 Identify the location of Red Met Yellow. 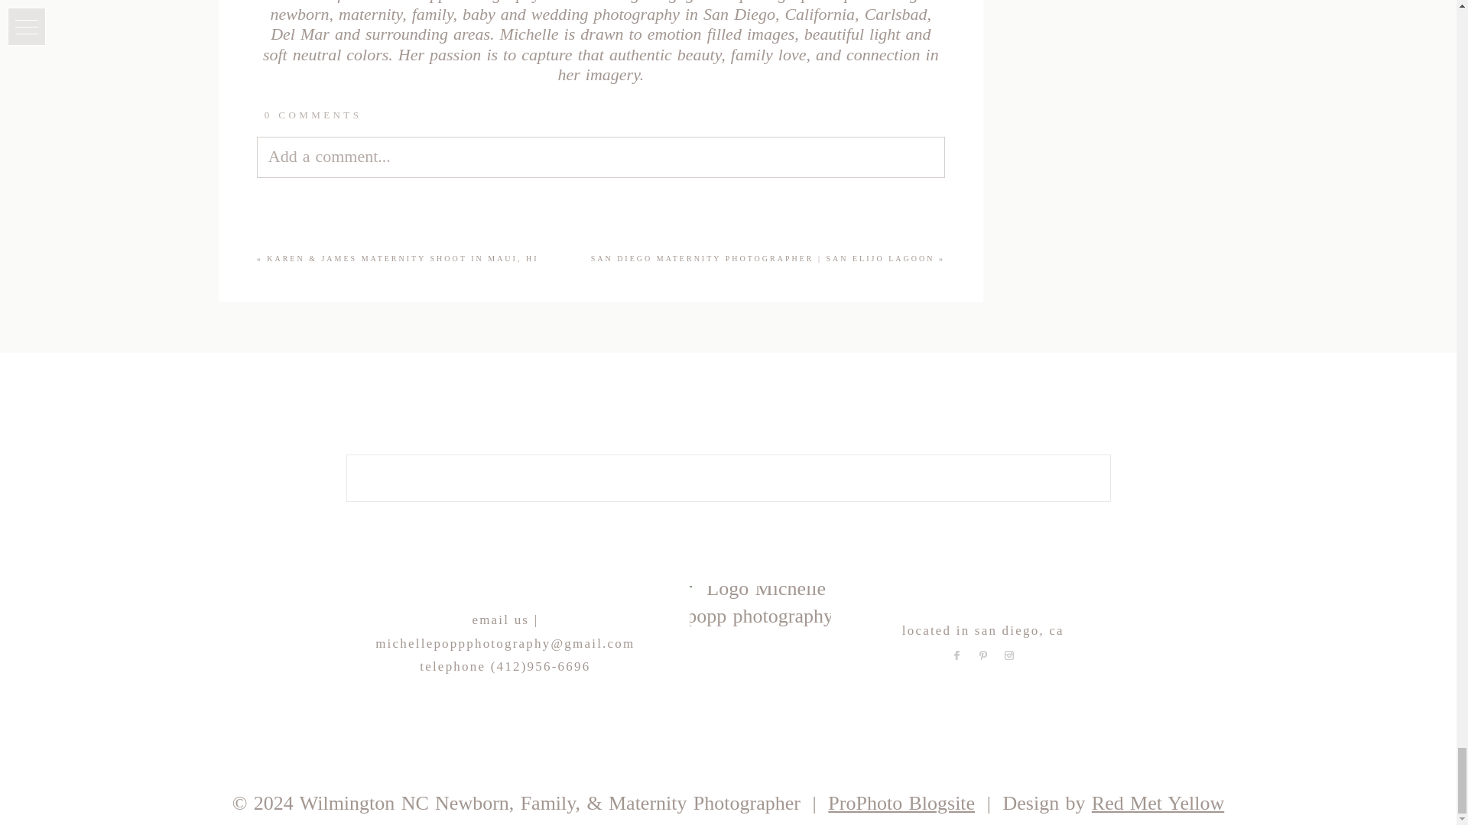
(1158, 802).